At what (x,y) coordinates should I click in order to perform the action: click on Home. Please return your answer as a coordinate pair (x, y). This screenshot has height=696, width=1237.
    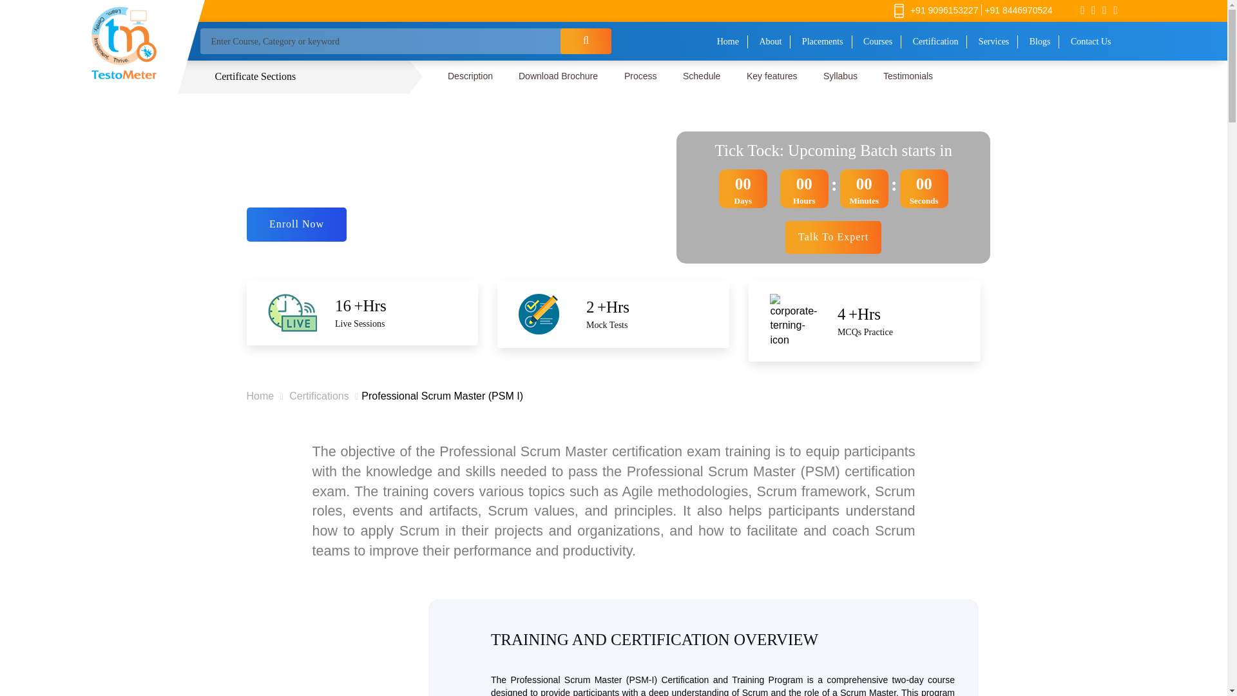
    Looking at the image, I should click on (260, 396).